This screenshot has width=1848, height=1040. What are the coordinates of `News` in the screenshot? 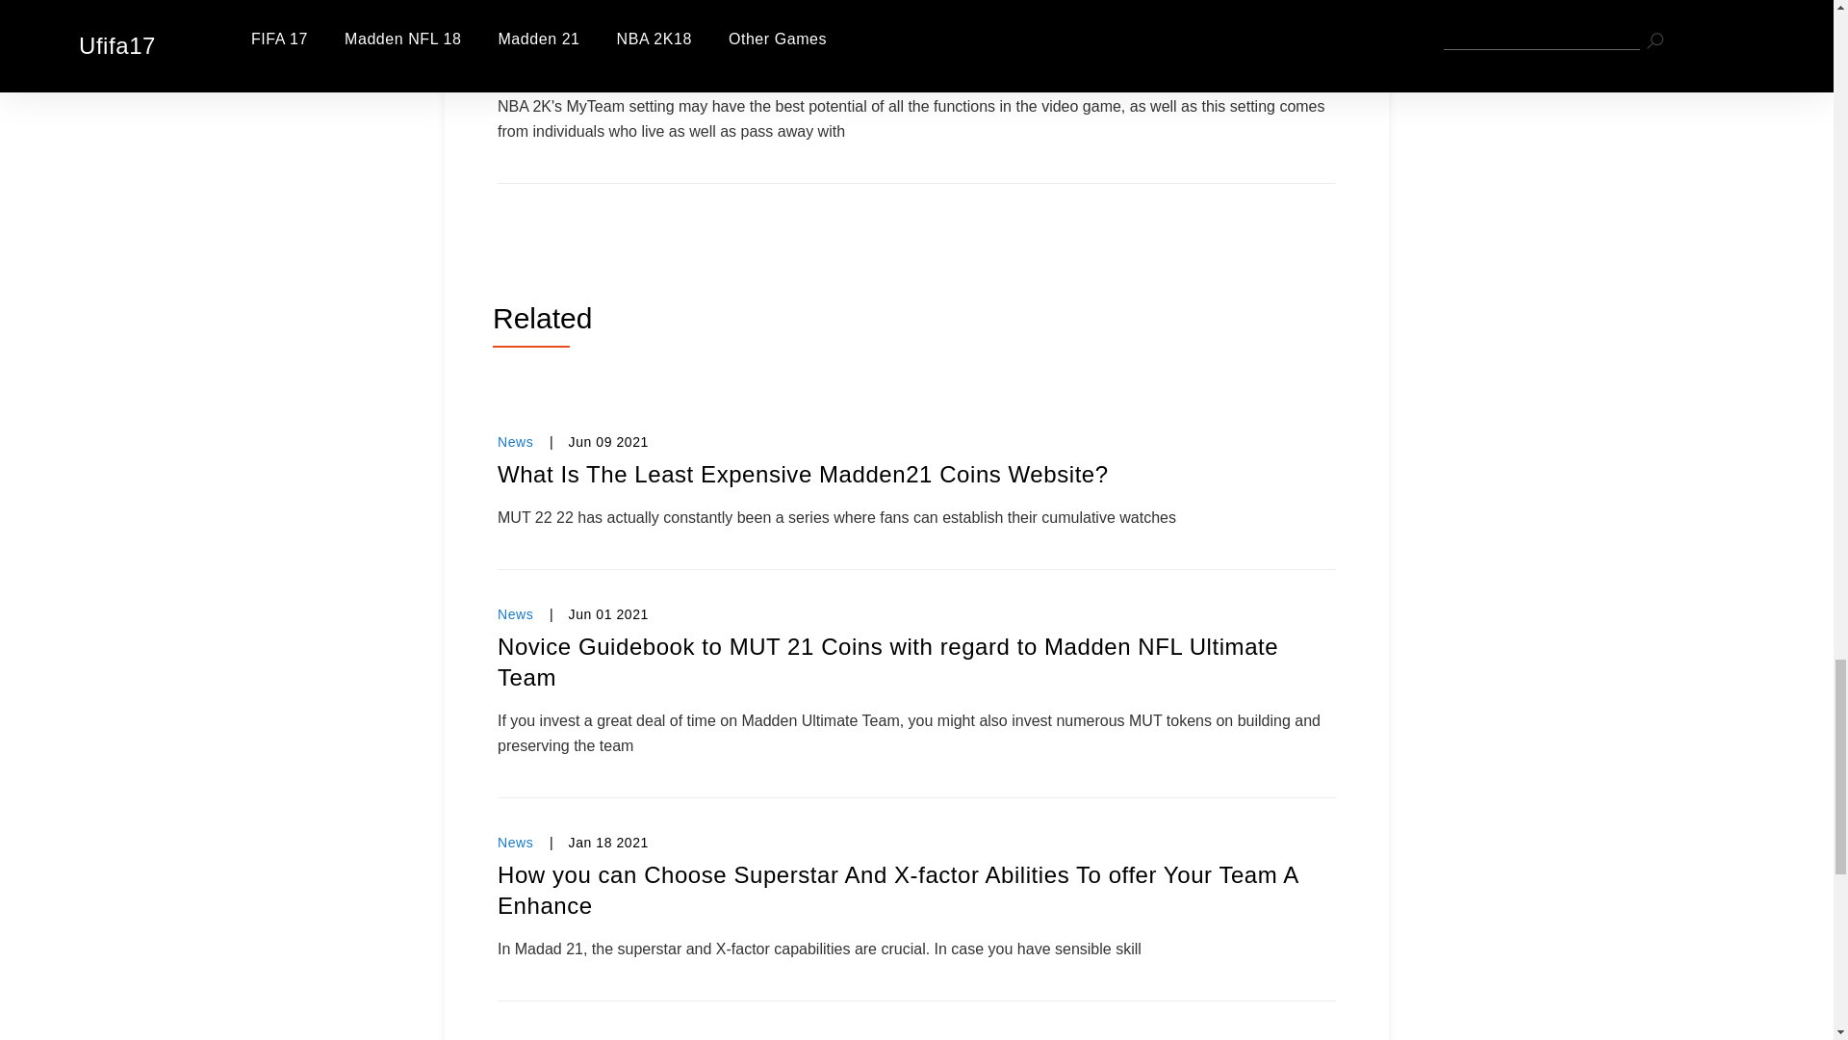 It's located at (515, 4).